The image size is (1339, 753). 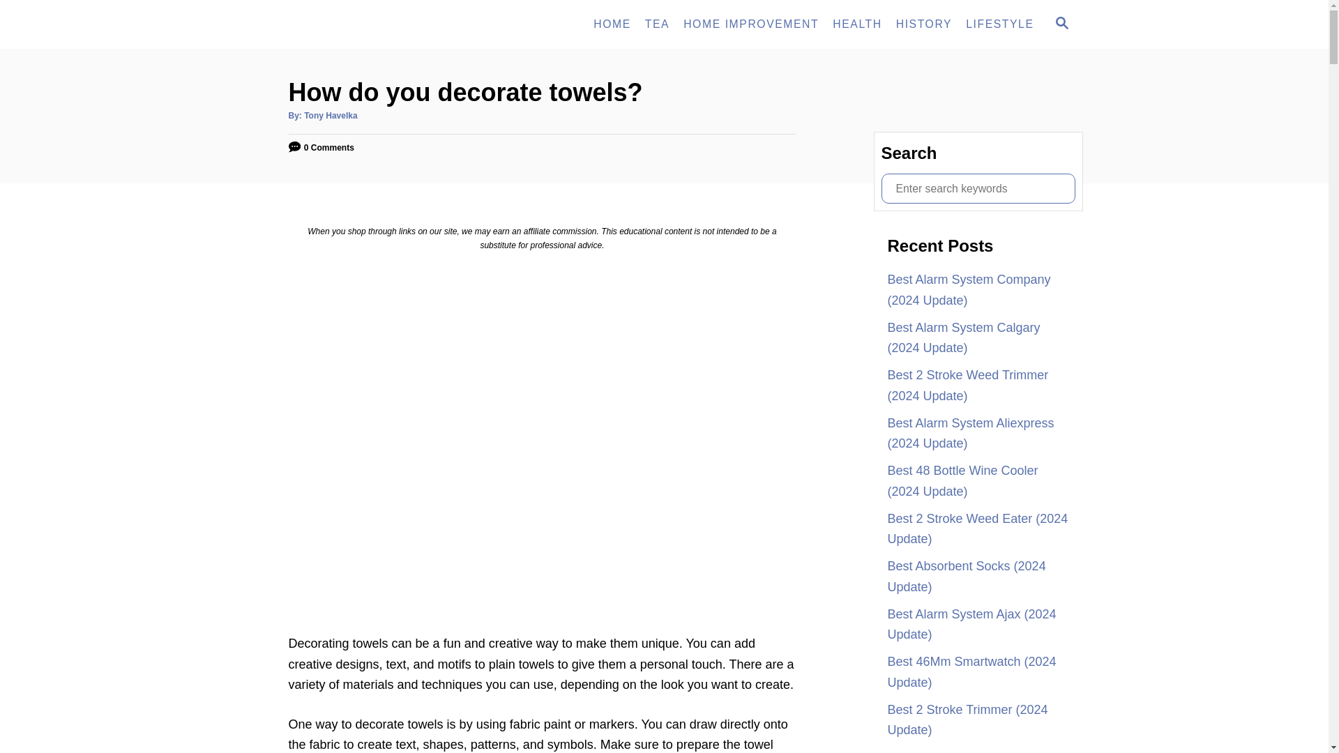 What do you see at coordinates (923, 24) in the screenshot?
I see `HEALTH` at bounding box center [923, 24].